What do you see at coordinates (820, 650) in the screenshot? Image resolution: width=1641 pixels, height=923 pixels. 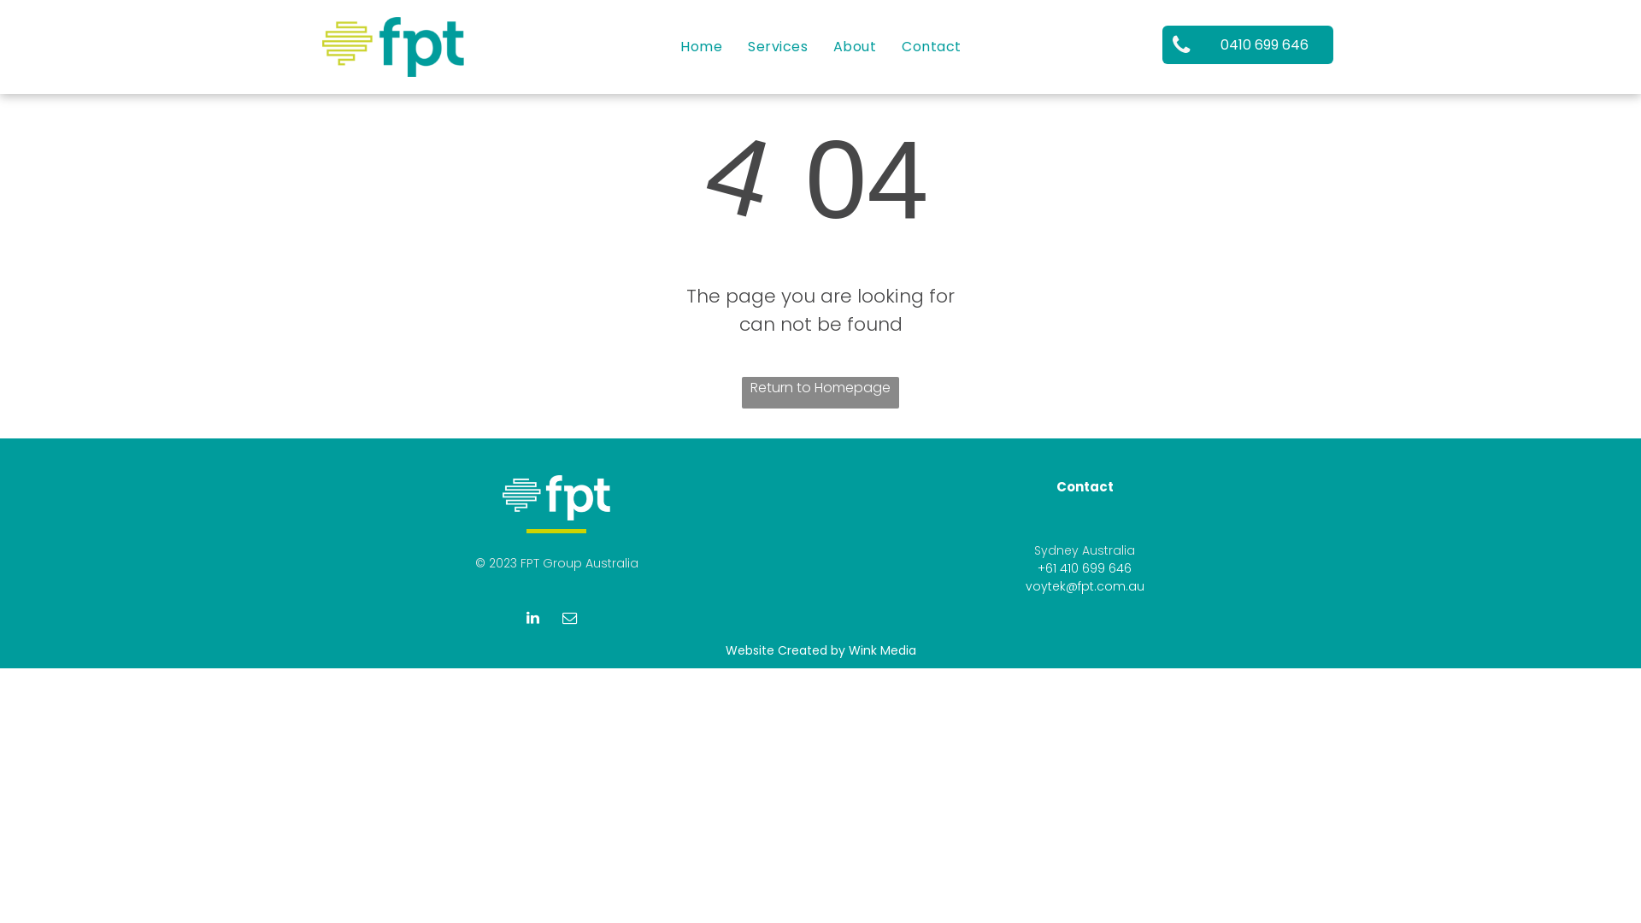 I see `Website Created by Wink Media` at bounding box center [820, 650].